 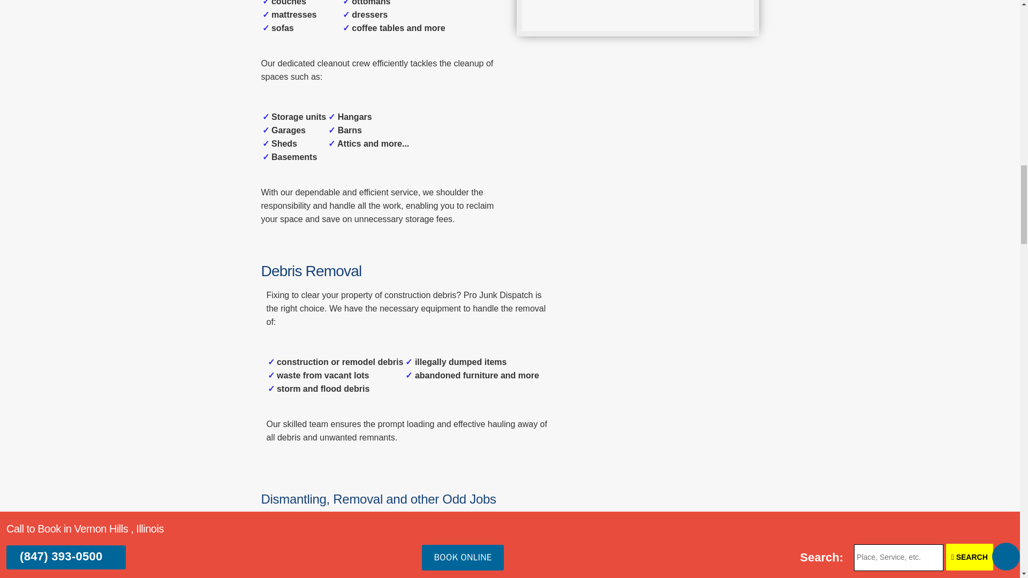 I want to click on Pro Junk Dispatch team removal of dilapidated shed, so click(x=660, y=552).